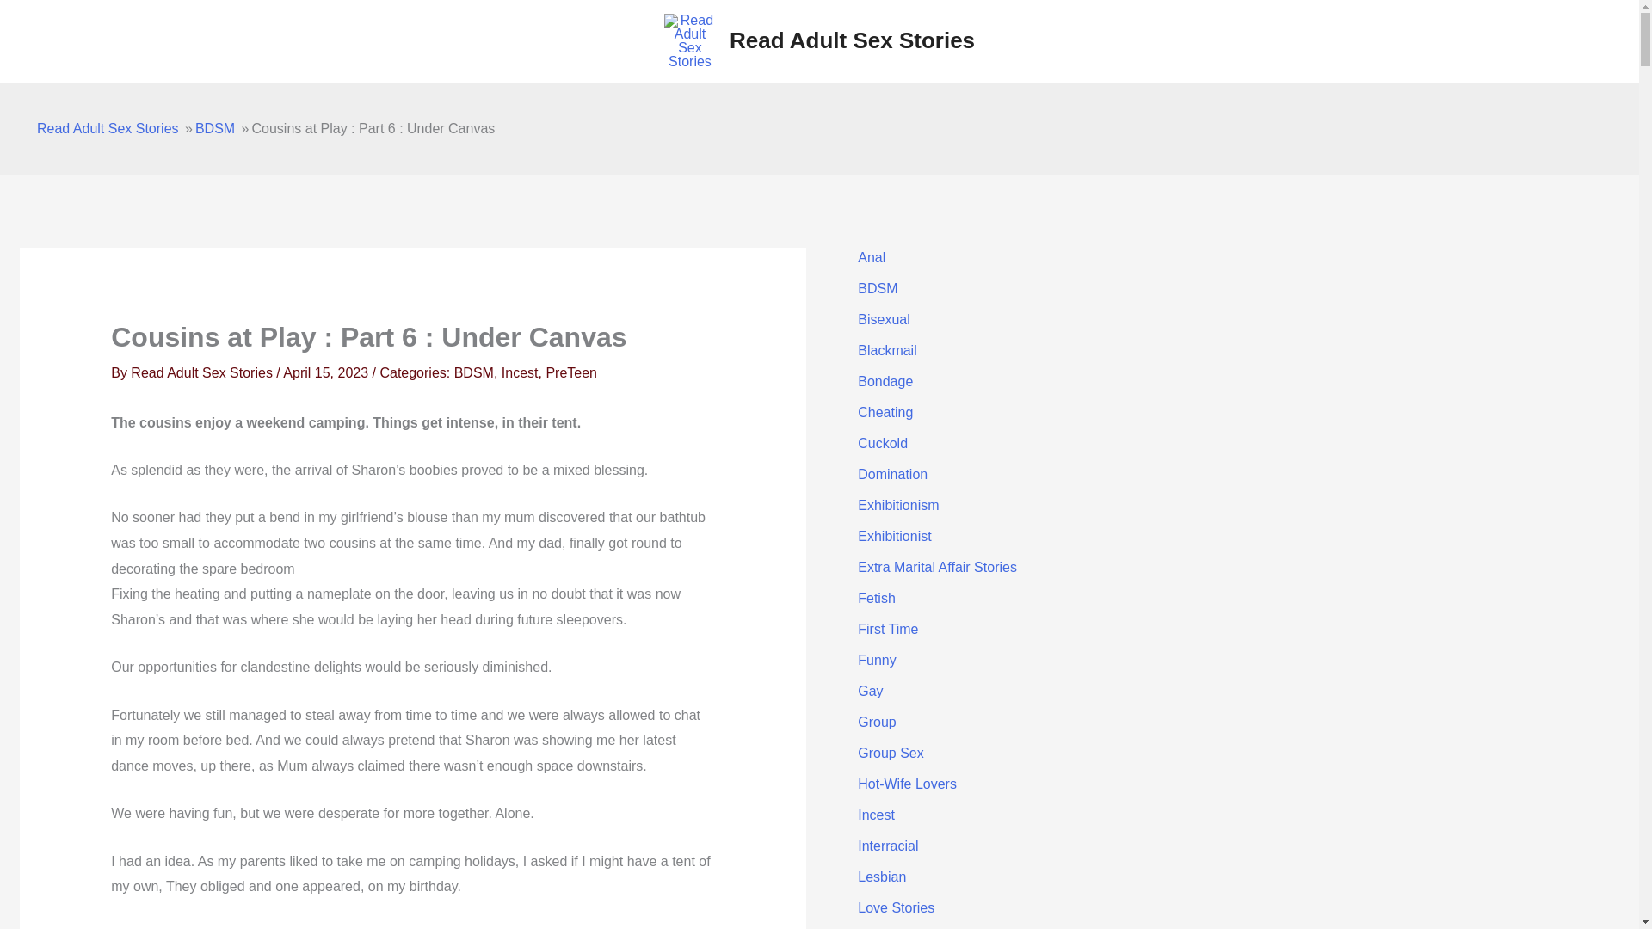 Image resolution: width=1652 pixels, height=929 pixels. Describe the element at coordinates (890, 754) in the screenshot. I see `Group Sex` at that location.